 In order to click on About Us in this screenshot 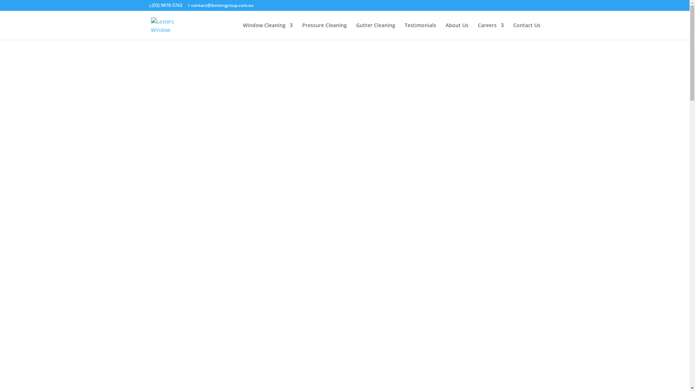, I will do `click(457, 31)`.